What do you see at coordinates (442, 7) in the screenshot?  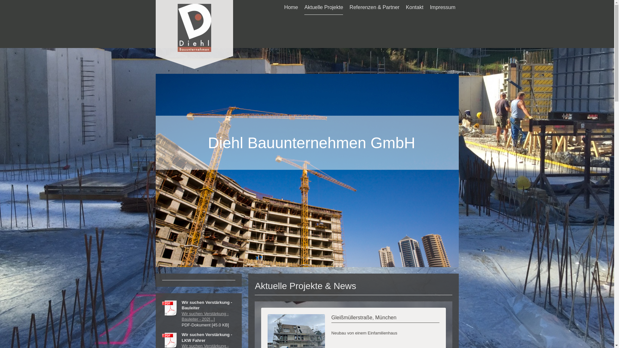 I see `Impressum` at bounding box center [442, 7].